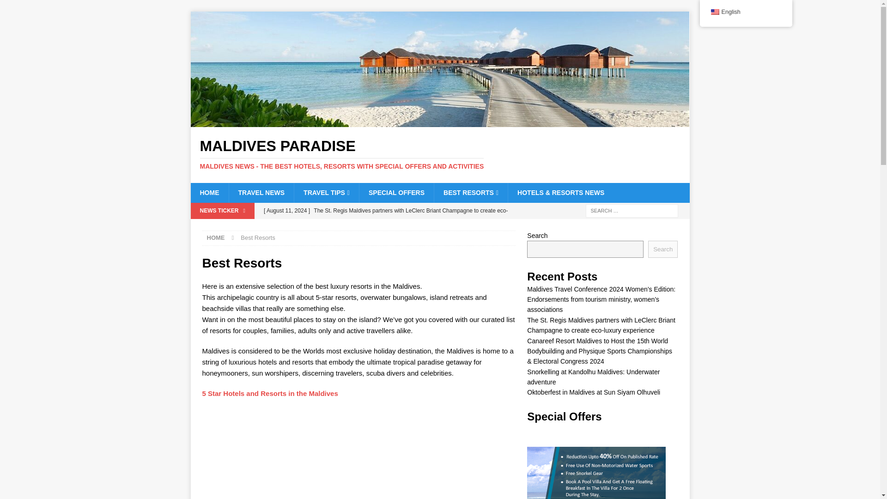 Image resolution: width=887 pixels, height=499 pixels. I want to click on TRAVEL NEWS, so click(261, 193).